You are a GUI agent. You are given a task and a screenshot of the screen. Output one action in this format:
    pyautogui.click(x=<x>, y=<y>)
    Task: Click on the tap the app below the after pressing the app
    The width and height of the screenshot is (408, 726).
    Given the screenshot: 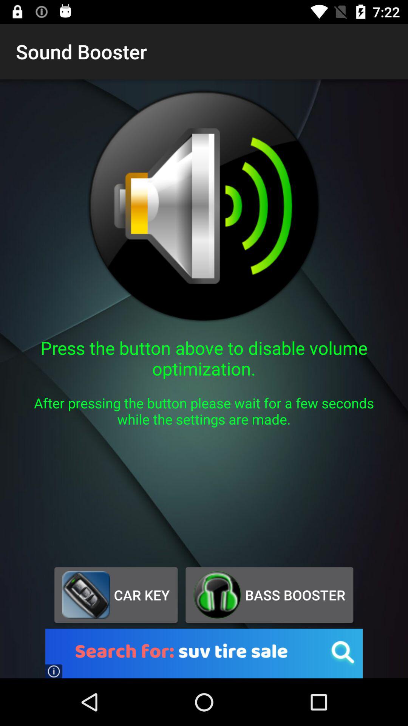 What is the action you would take?
    pyautogui.click(x=116, y=595)
    